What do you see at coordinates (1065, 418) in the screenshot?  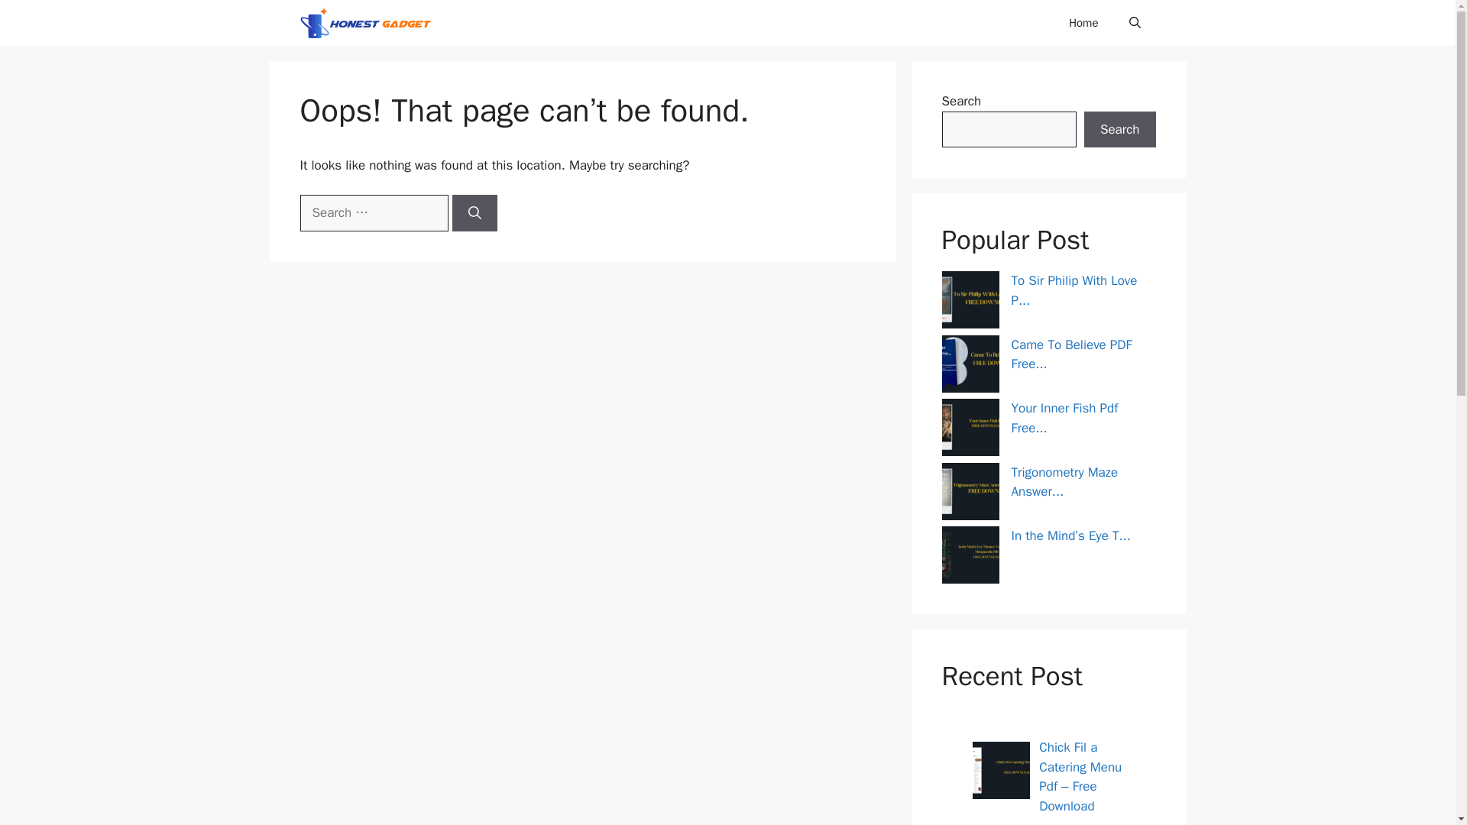 I see `Your Inner Fish Pdf Free Download` at bounding box center [1065, 418].